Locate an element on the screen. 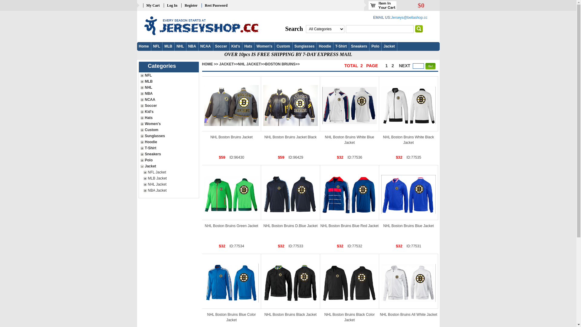 The image size is (581, 327). T-Shirt is located at coordinates (150, 148).